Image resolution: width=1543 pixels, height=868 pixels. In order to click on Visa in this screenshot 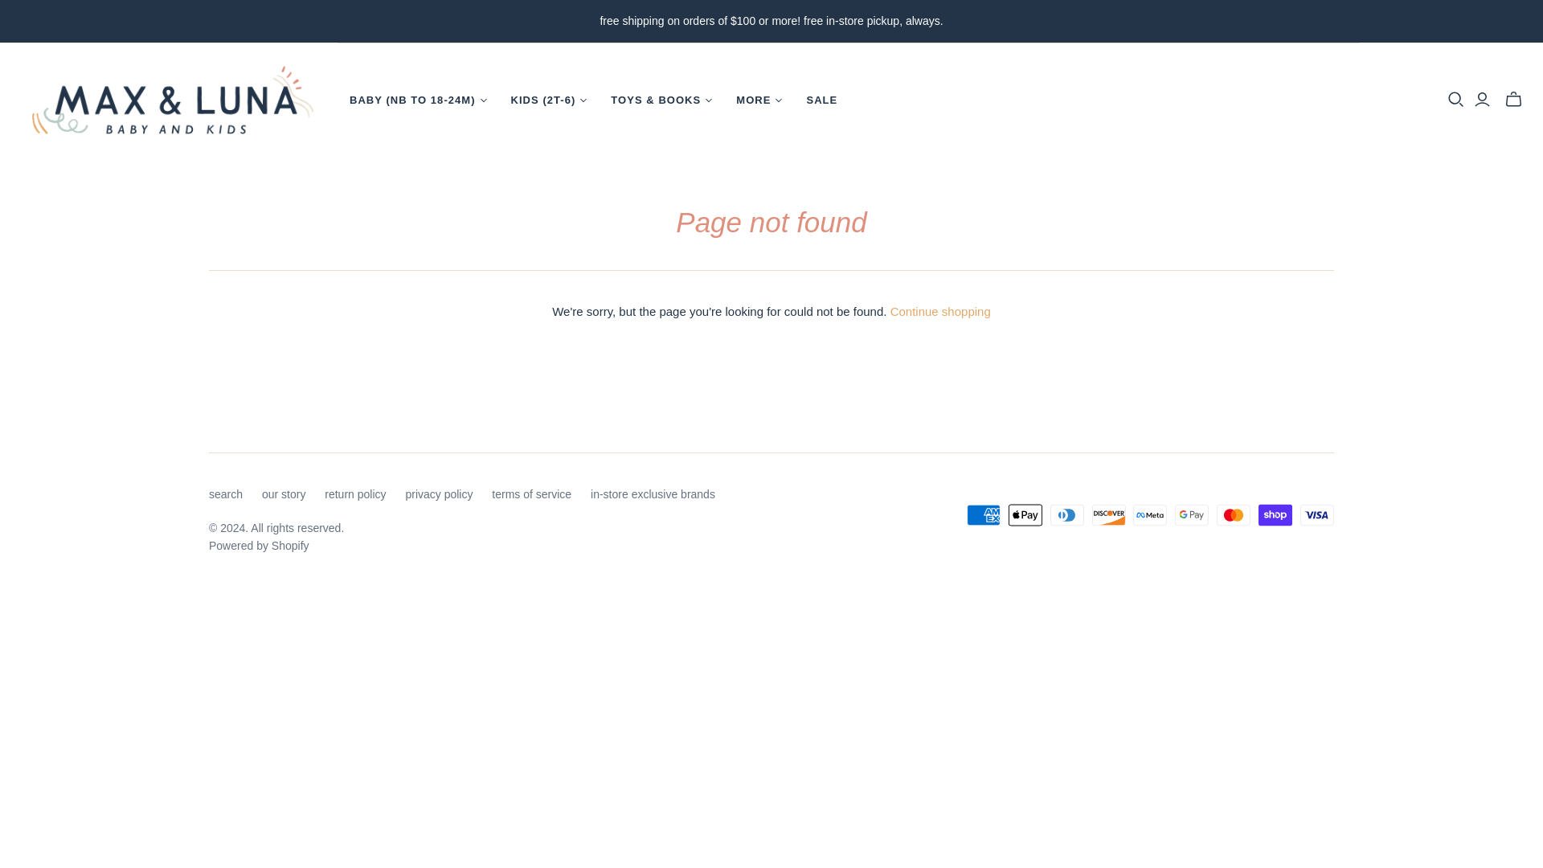, I will do `click(1317, 514)`.